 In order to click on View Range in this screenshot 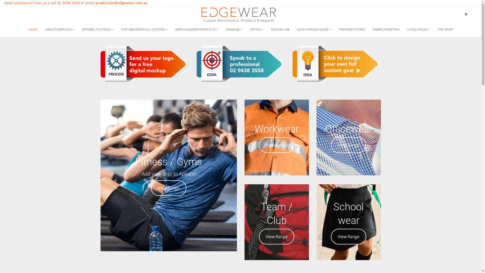, I will do `click(277, 236)`.